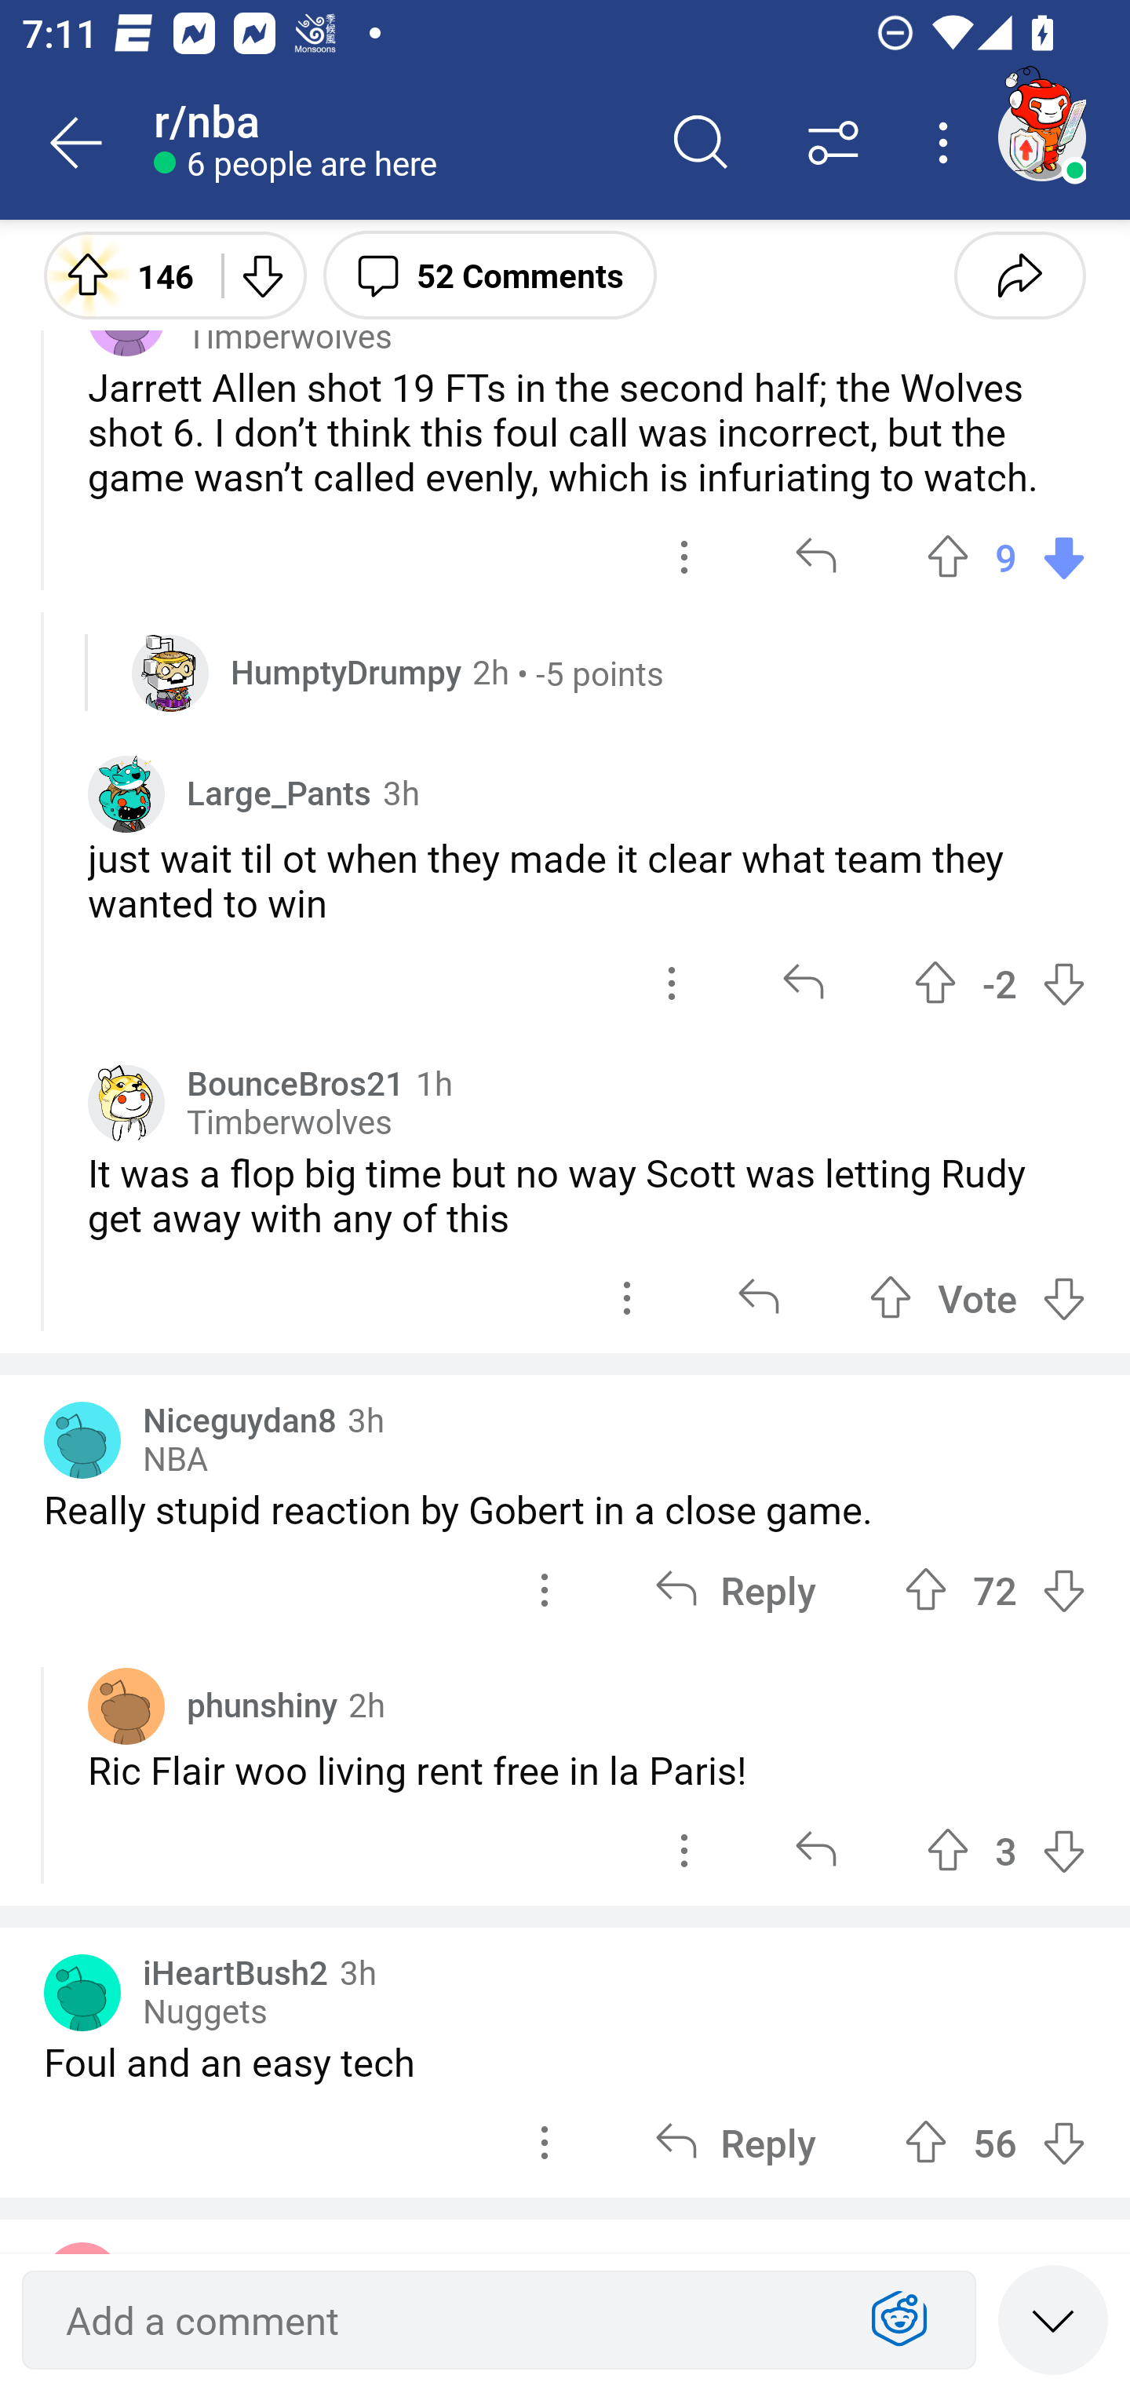  Describe the element at coordinates (626, 1297) in the screenshot. I see `options` at that location.